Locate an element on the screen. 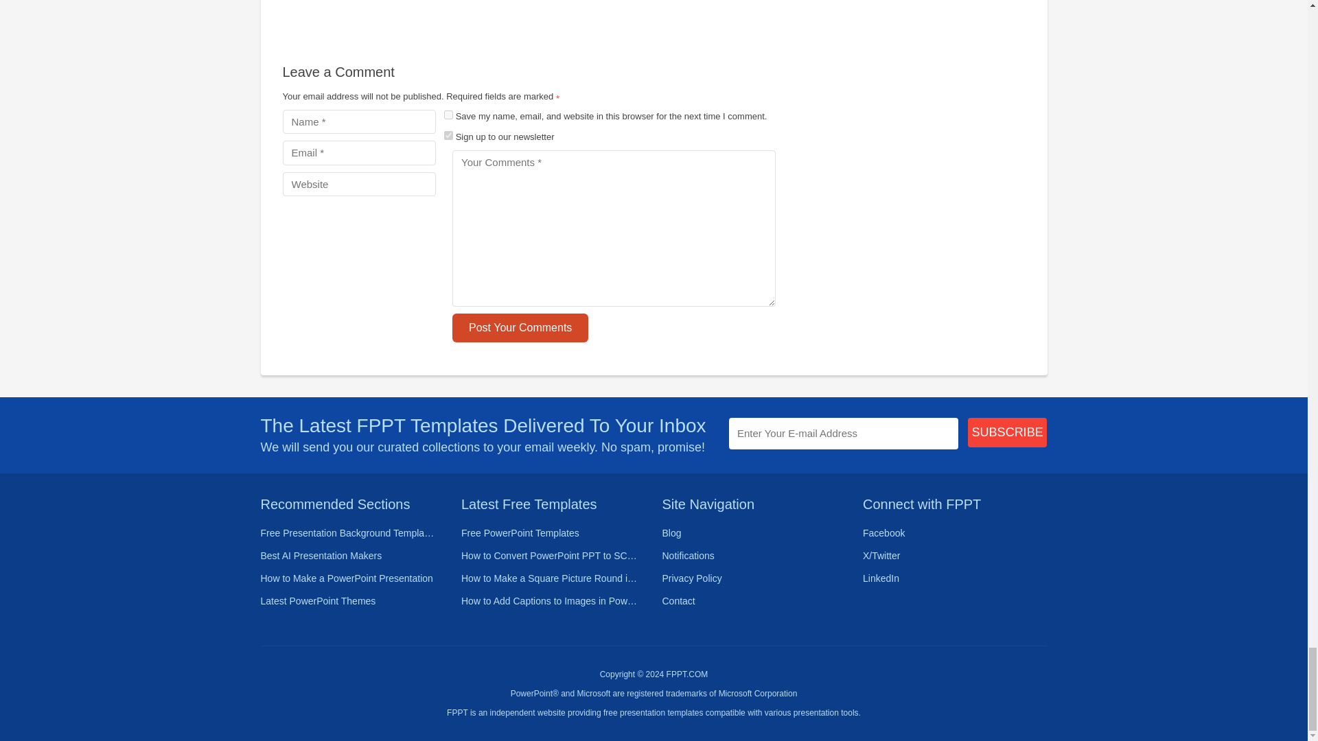 This screenshot has width=1318, height=741. 1 is located at coordinates (449, 136).